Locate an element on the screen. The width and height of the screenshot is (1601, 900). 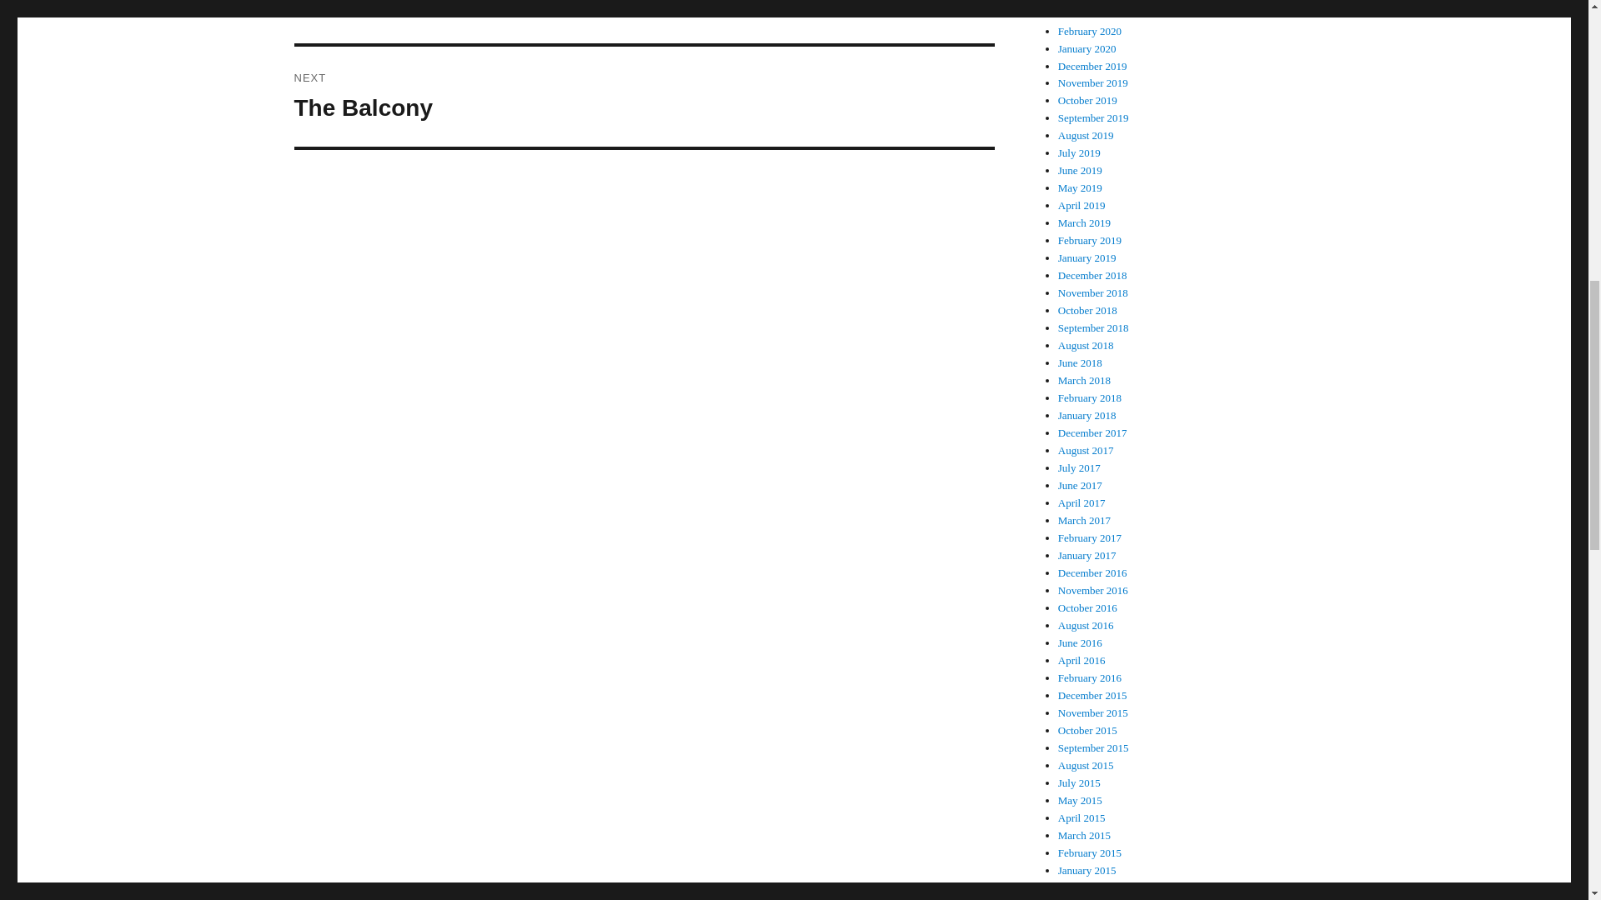
February 2020 is located at coordinates (644, 97).